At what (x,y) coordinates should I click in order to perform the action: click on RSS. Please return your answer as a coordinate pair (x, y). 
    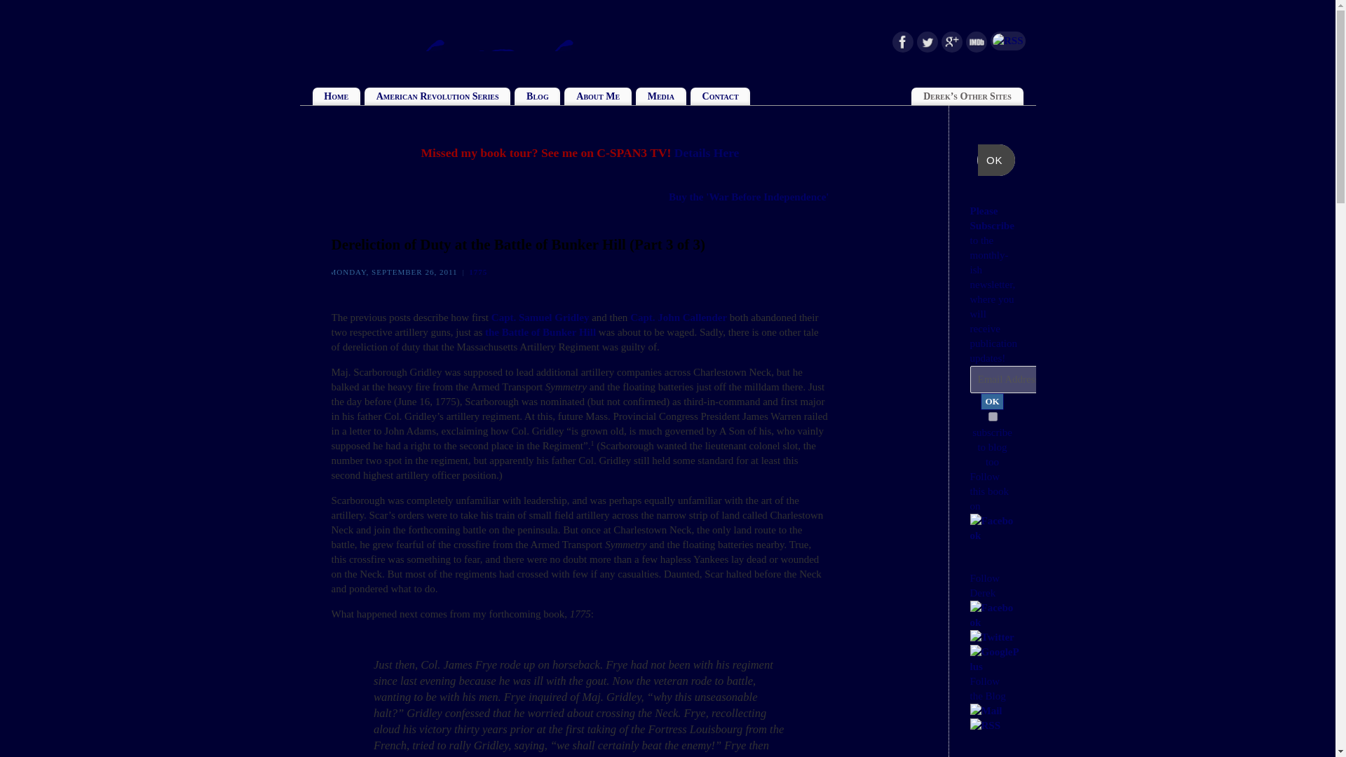
    Looking at the image, I should click on (1008, 41).